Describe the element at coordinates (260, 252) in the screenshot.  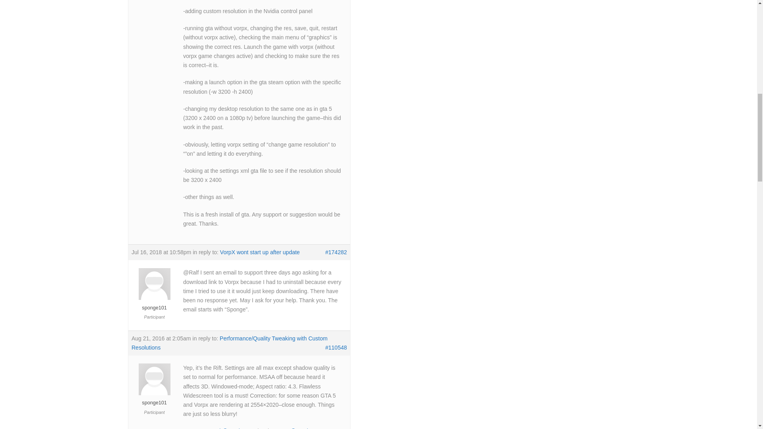
I see `VorpX wont start up after update` at that location.